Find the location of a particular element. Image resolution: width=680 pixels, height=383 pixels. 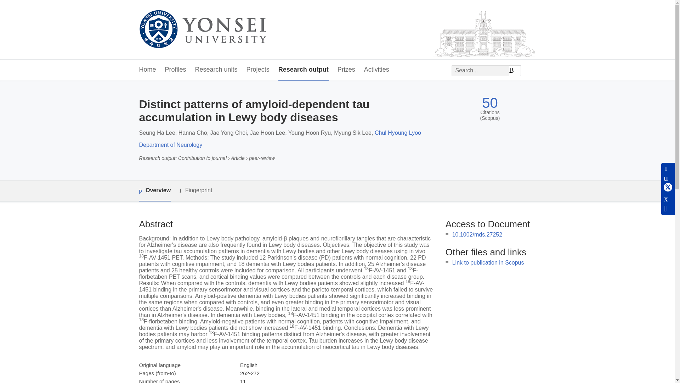

Prizes is located at coordinates (346, 70).